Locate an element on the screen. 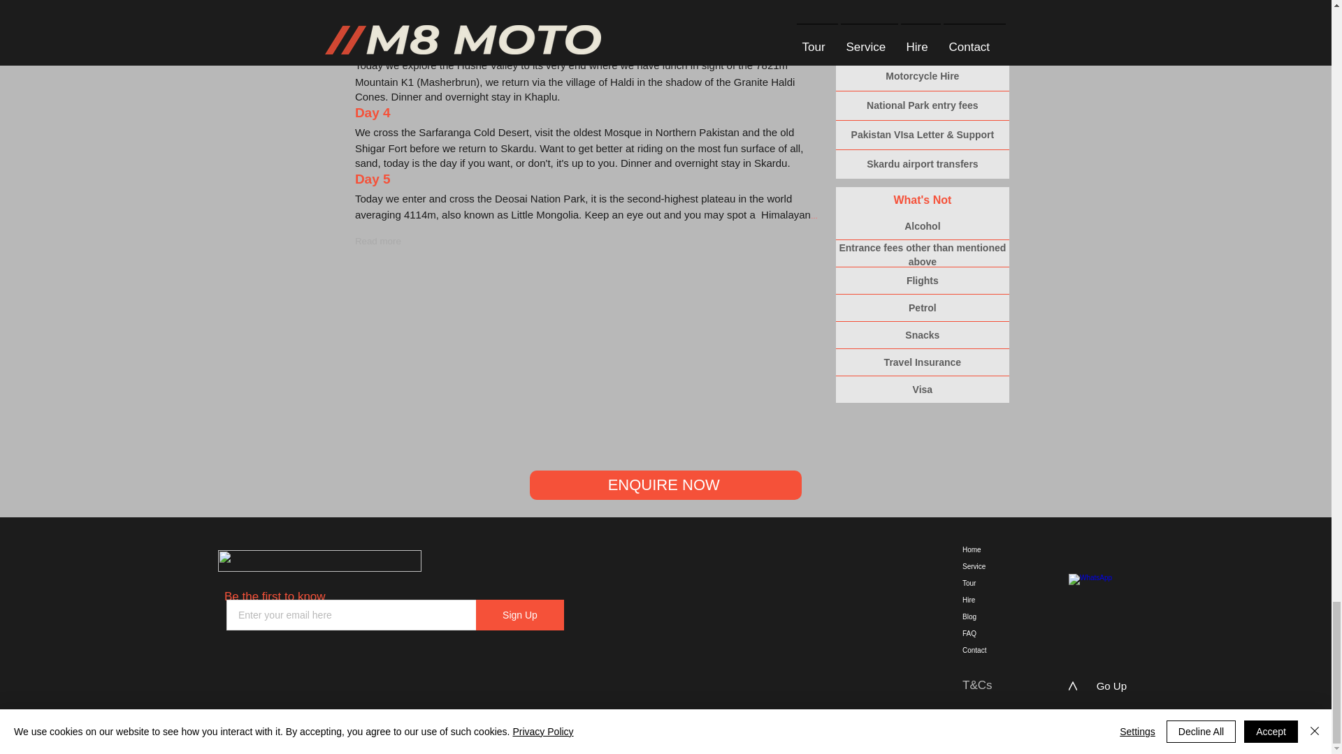  Read more is located at coordinates (378, 242).